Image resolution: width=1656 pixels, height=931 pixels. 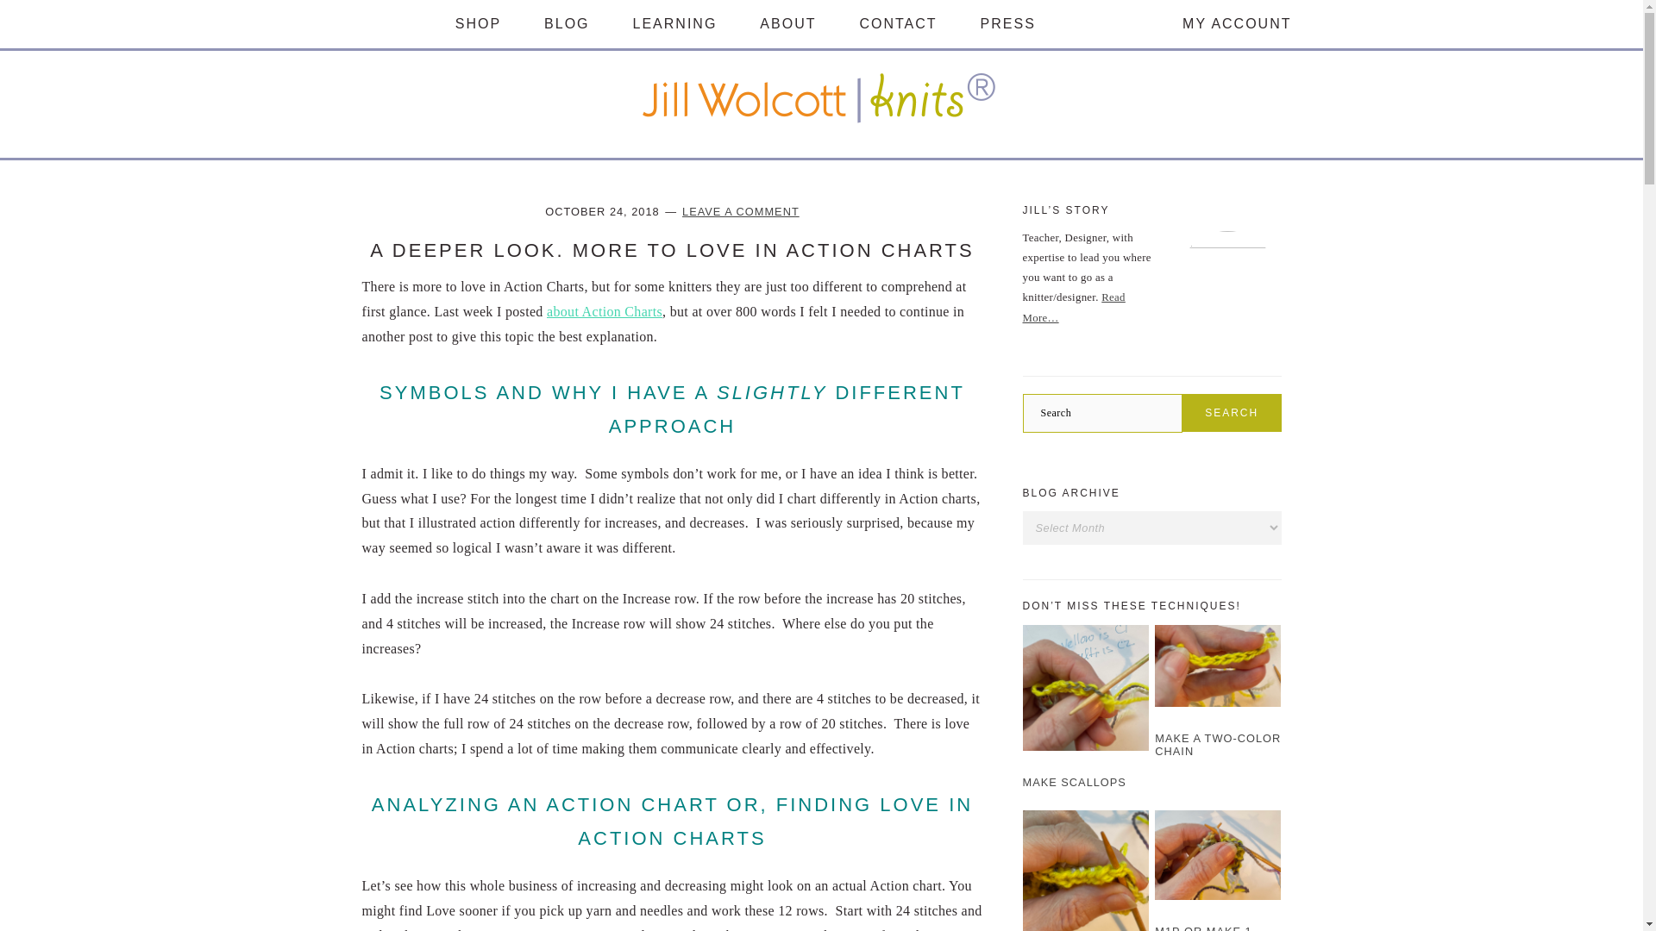 I want to click on Make Scallops, so click(x=1086, y=747).